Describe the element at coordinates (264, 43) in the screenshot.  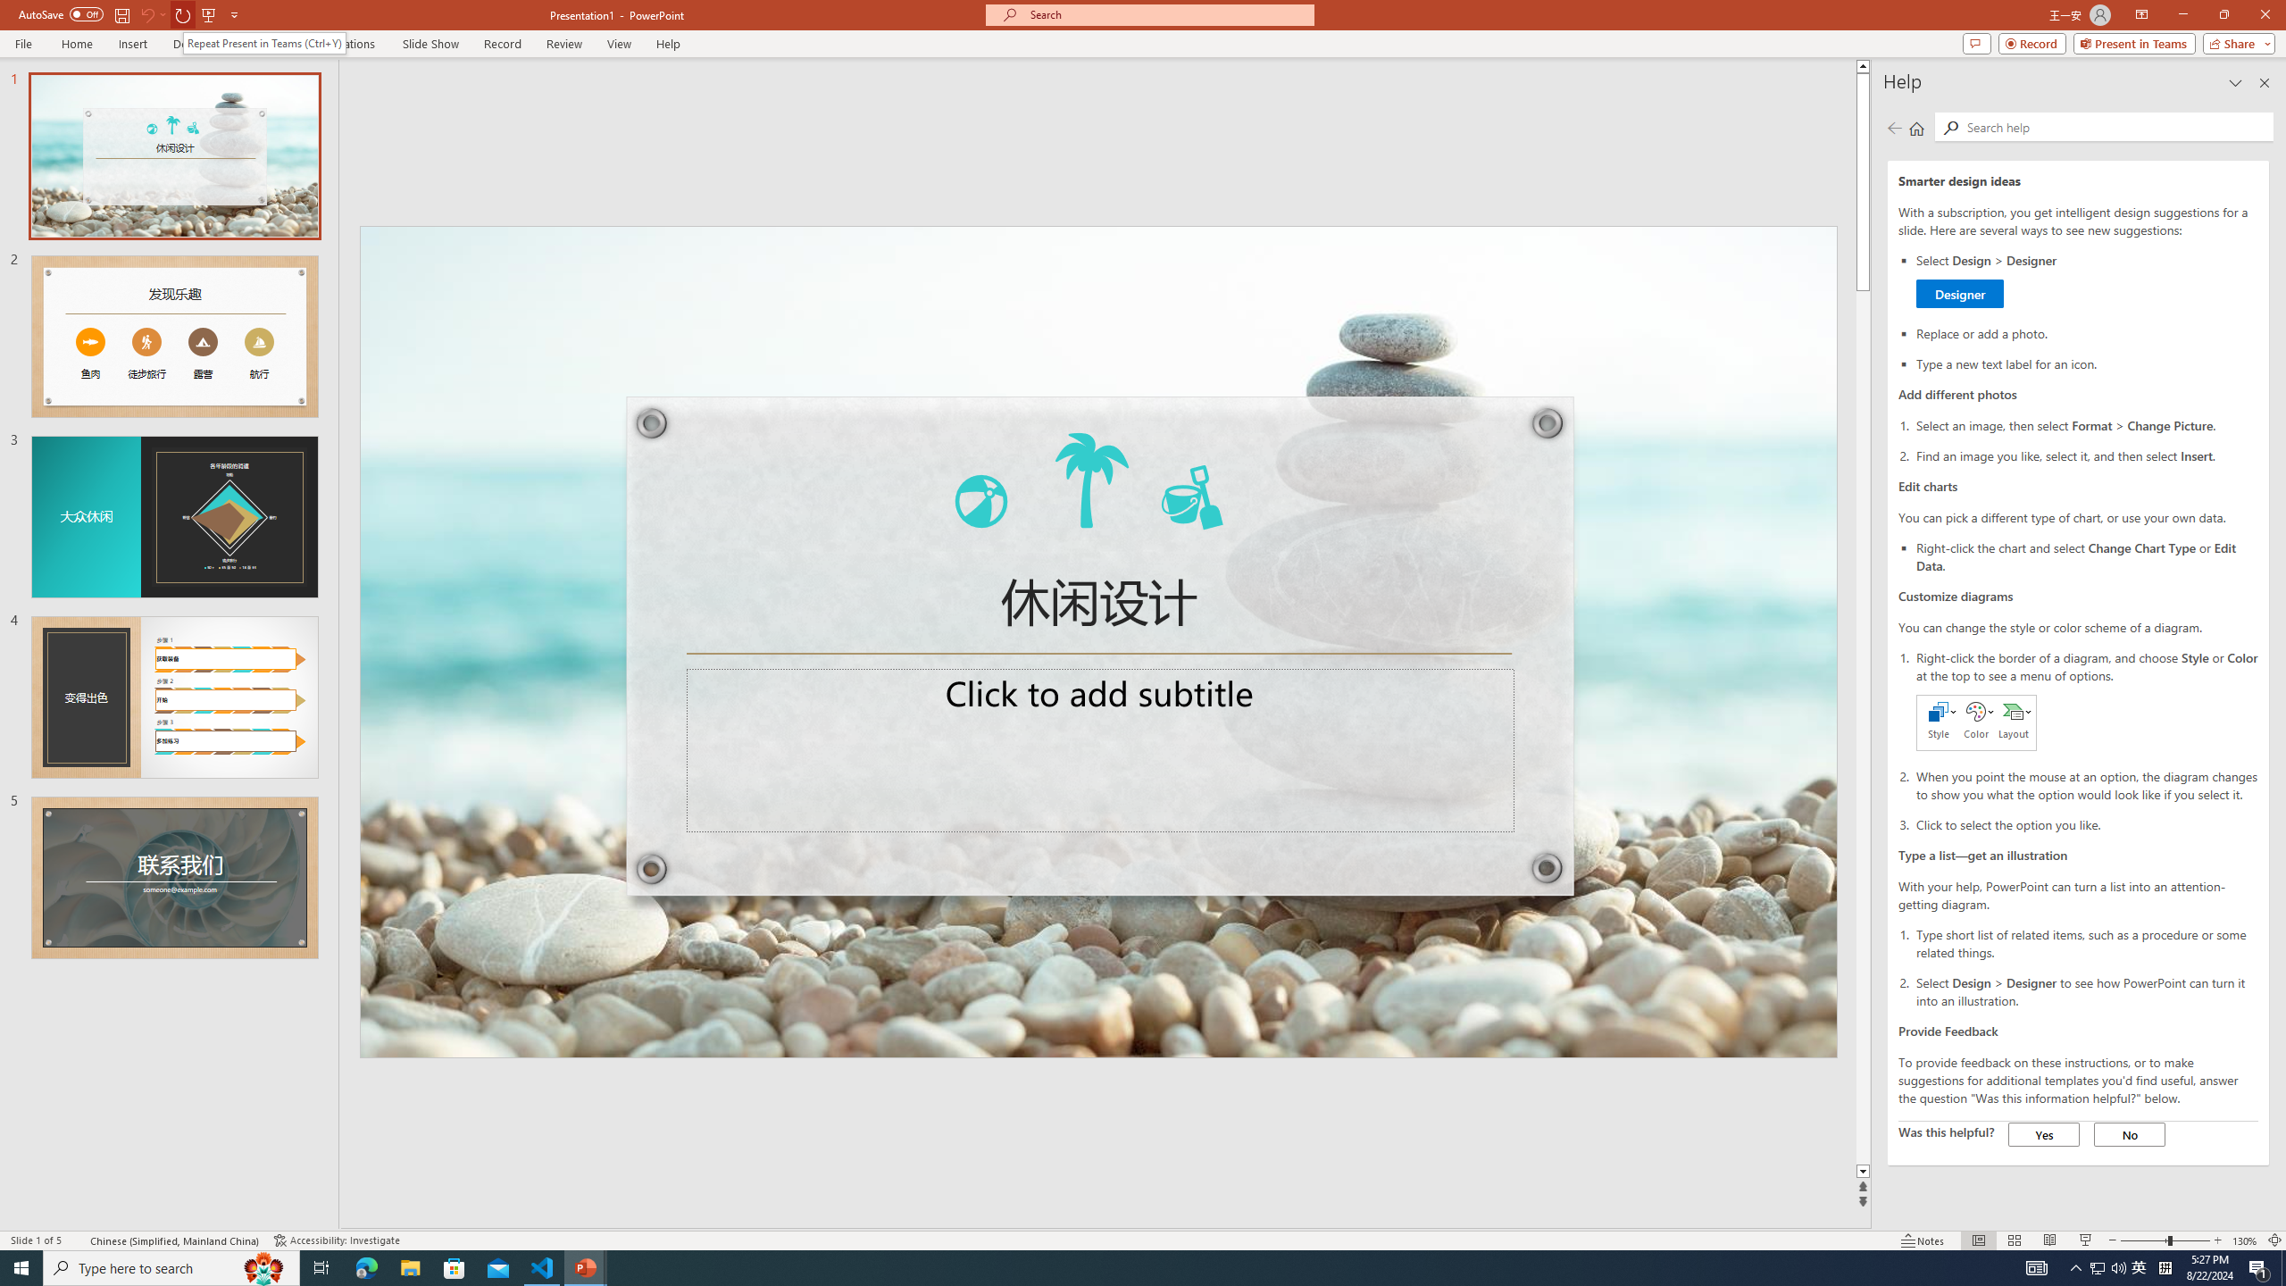
I see `Repeat Present in Teams (Ctrl+Y)` at that location.